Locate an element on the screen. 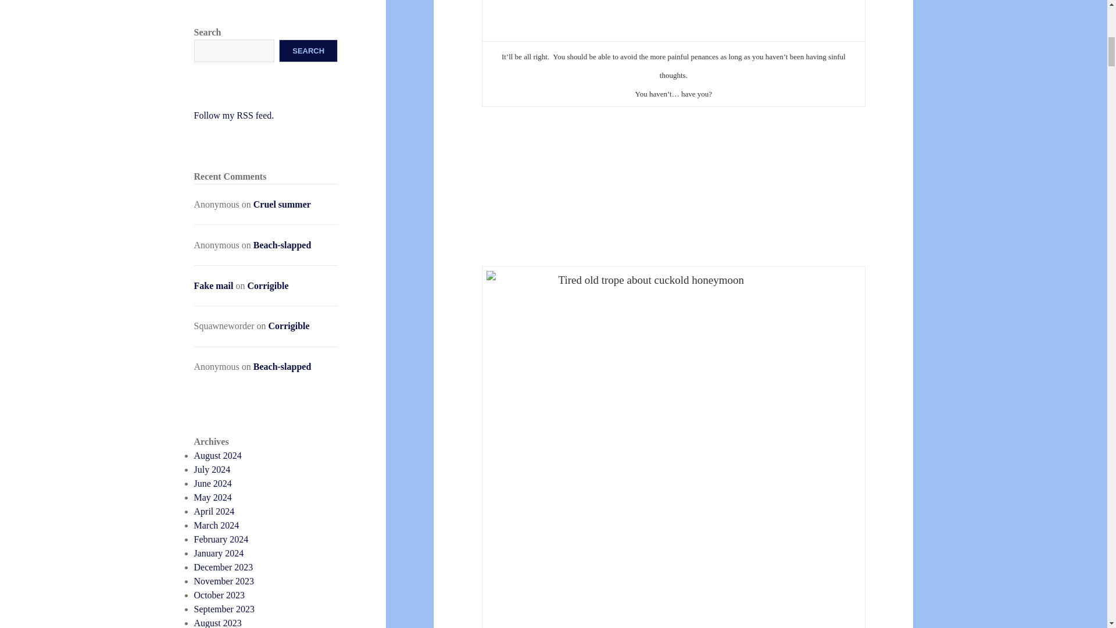 This screenshot has height=628, width=1116. March 2024 is located at coordinates (217, 525).